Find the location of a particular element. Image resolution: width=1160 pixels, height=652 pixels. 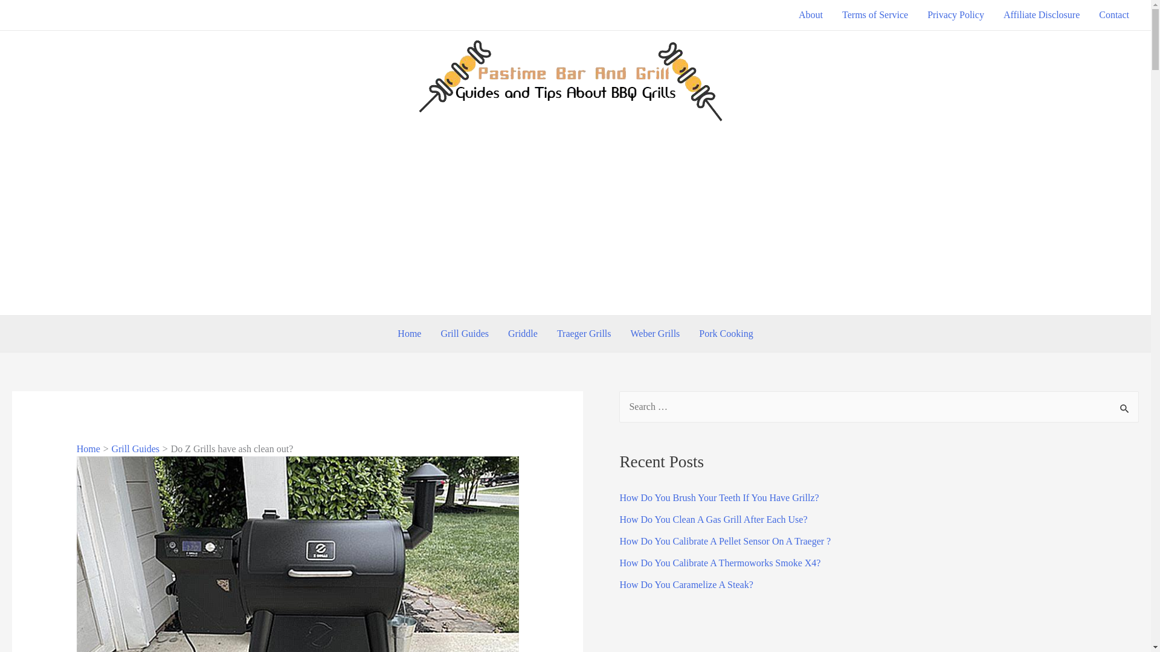

Contact is located at coordinates (1114, 14).